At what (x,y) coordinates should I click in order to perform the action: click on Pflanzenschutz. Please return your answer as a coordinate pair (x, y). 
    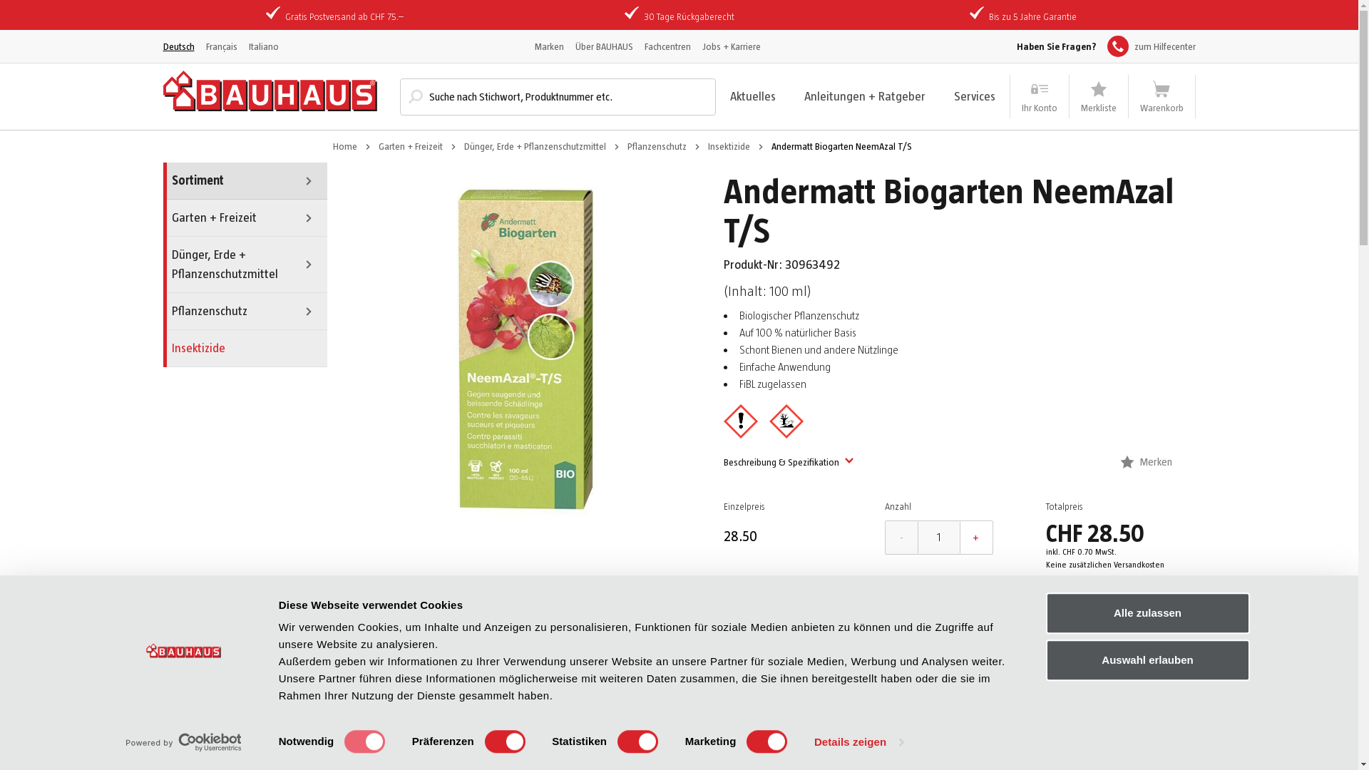
    Looking at the image, I should click on (245, 312).